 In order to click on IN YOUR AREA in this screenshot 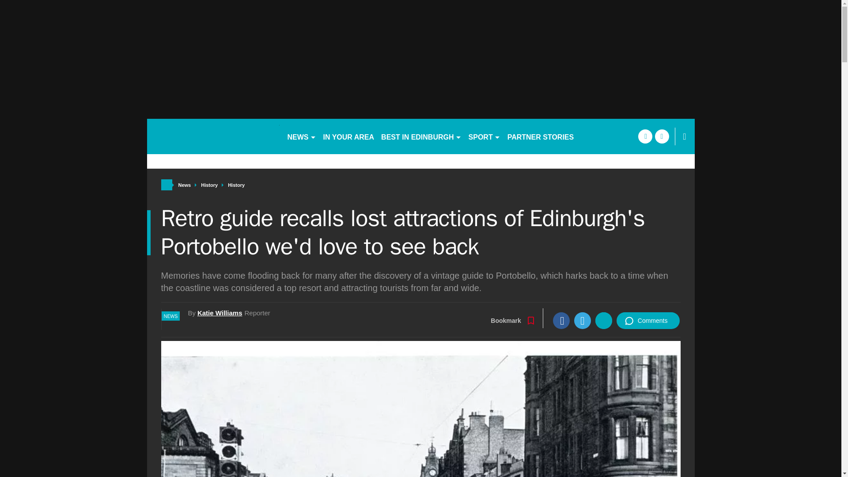, I will do `click(349, 136)`.